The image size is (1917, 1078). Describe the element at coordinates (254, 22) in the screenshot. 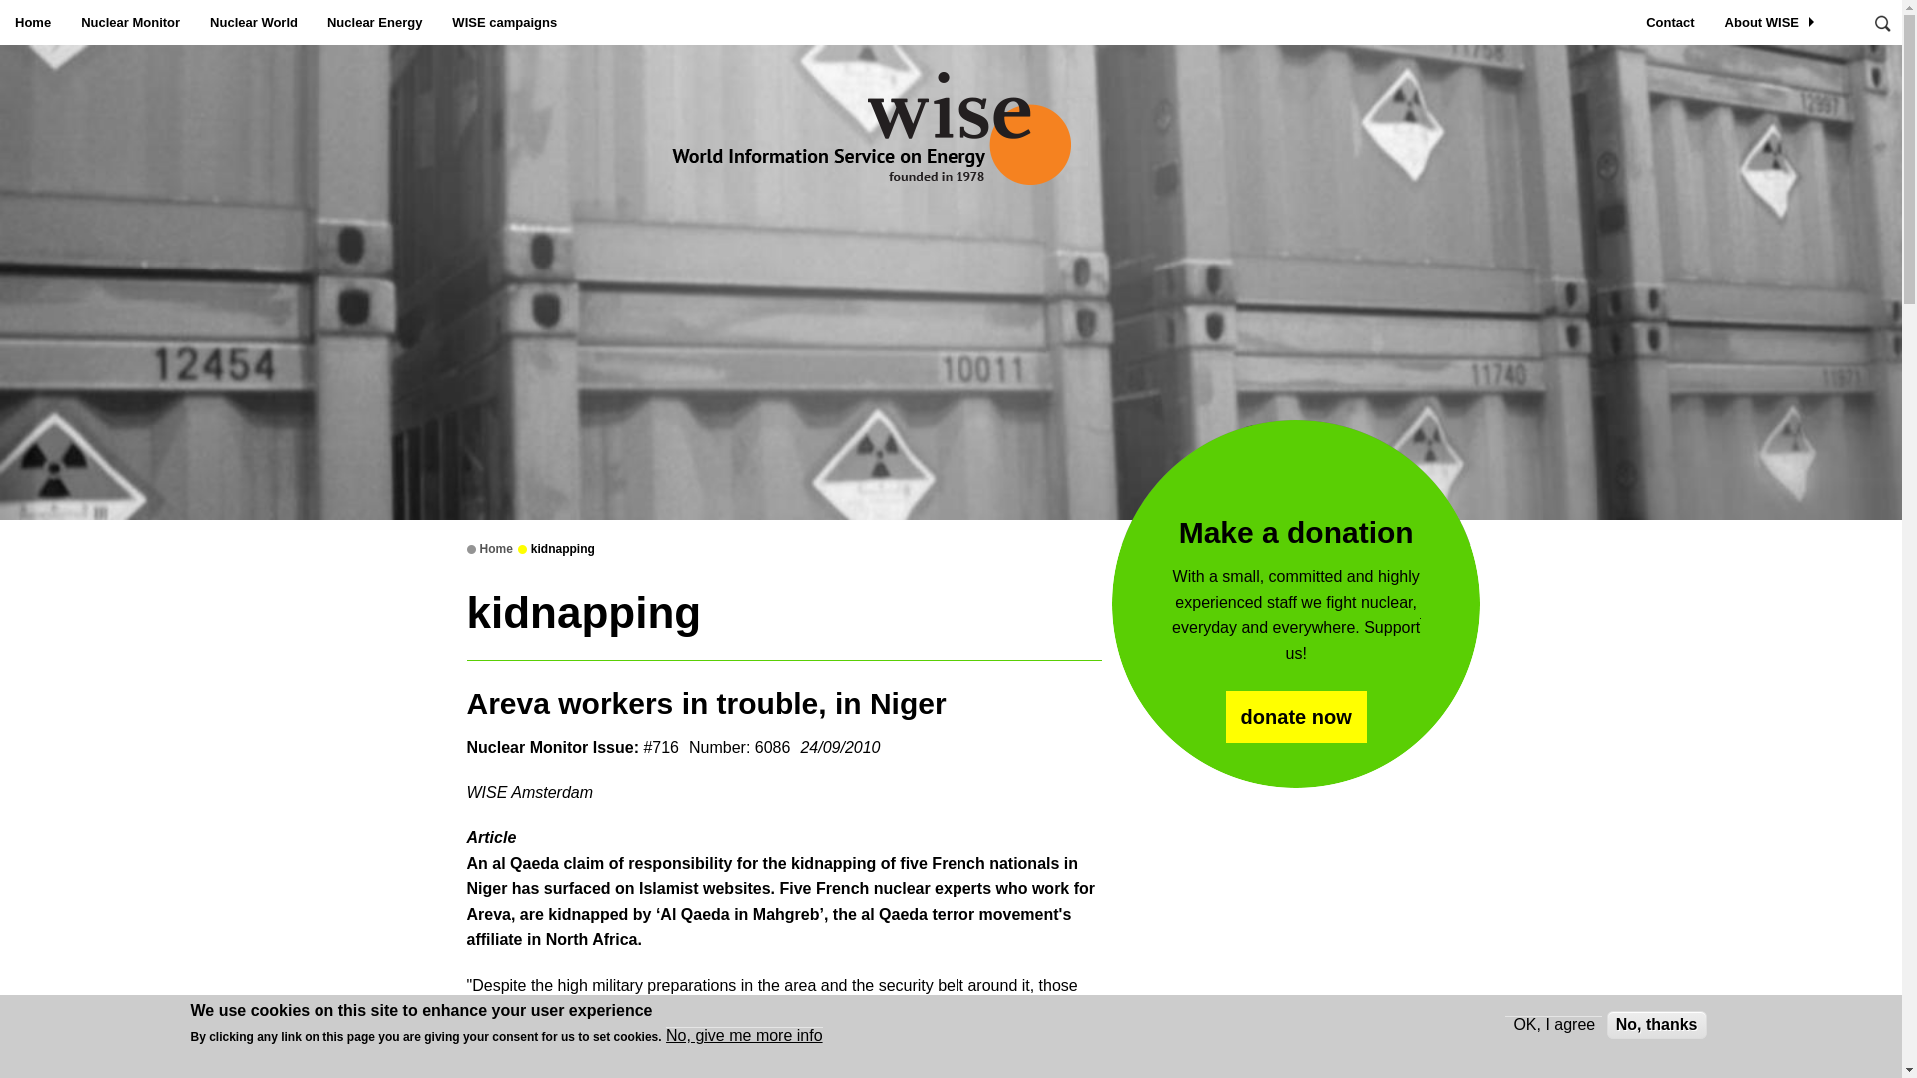

I see `Nuclear World` at that location.